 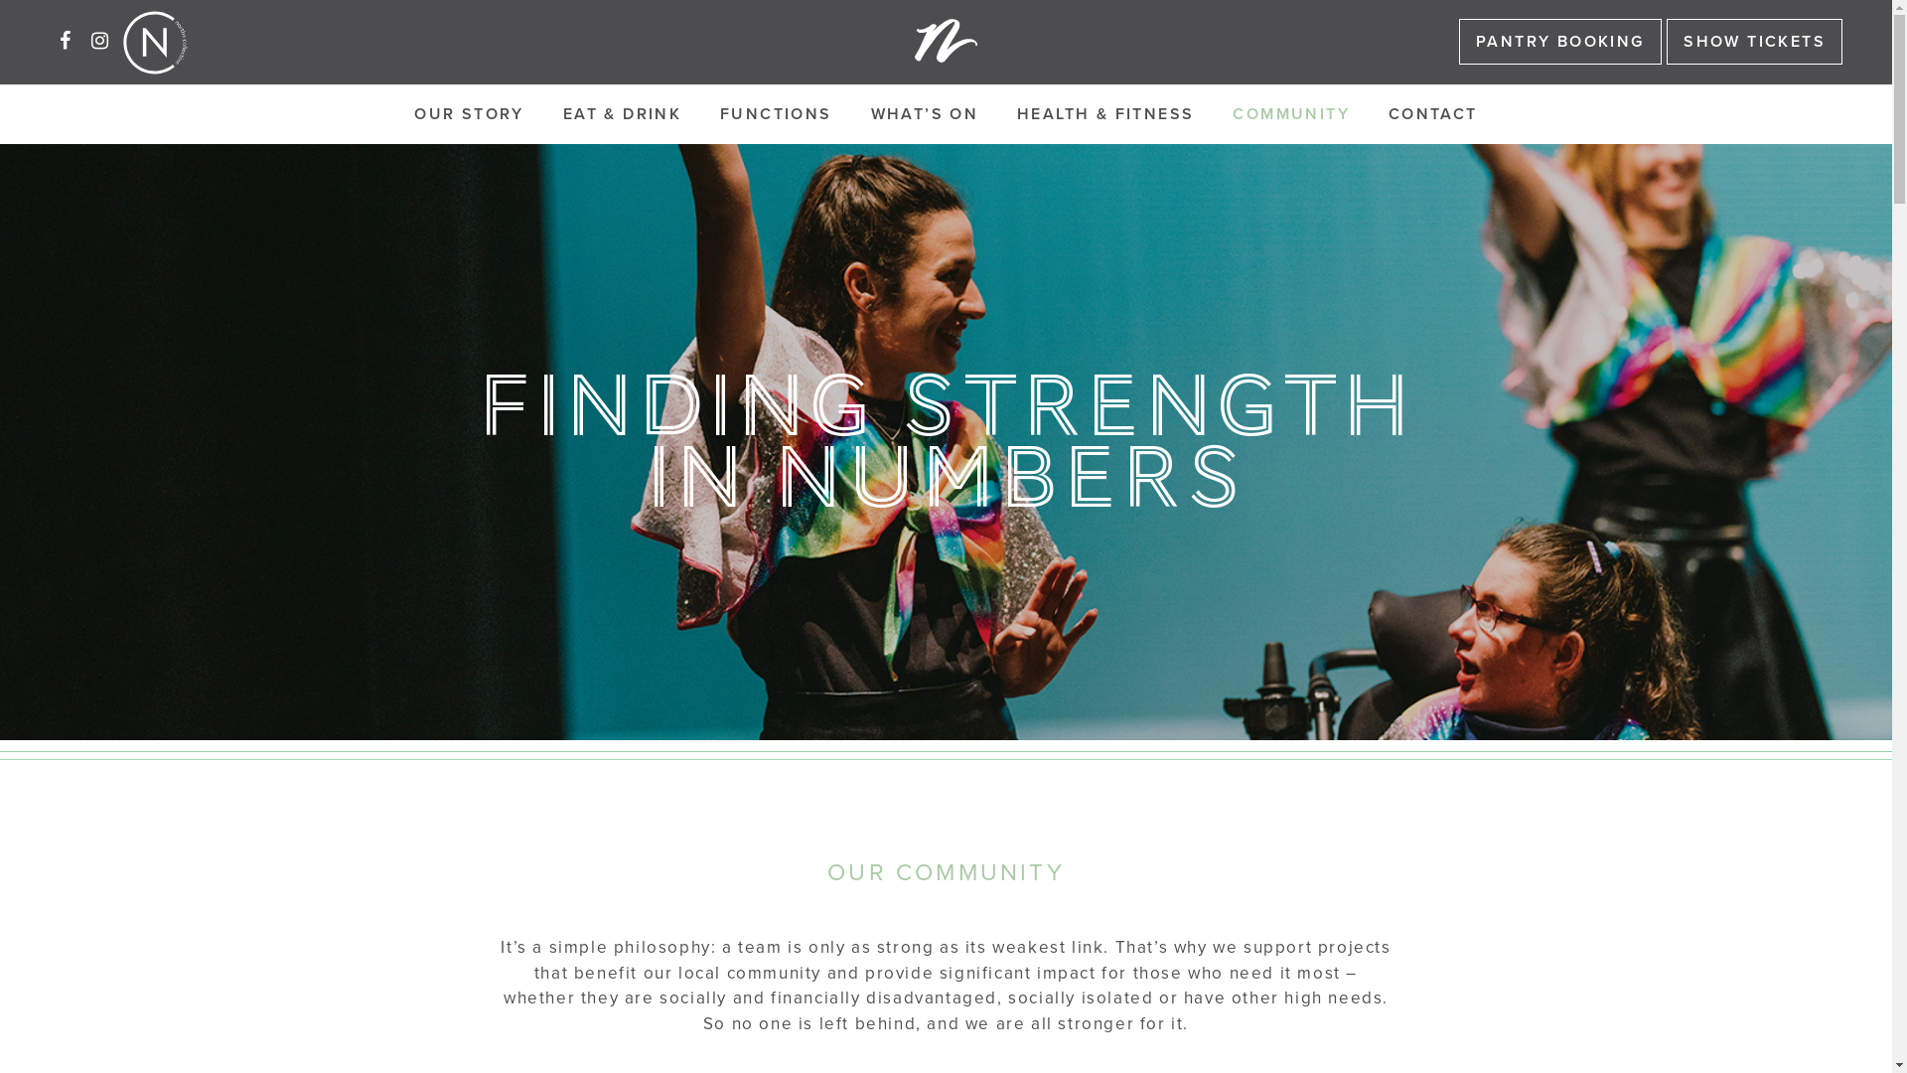 What do you see at coordinates (1754, 42) in the screenshot?
I see `SHOW TICKETS` at bounding box center [1754, 42].